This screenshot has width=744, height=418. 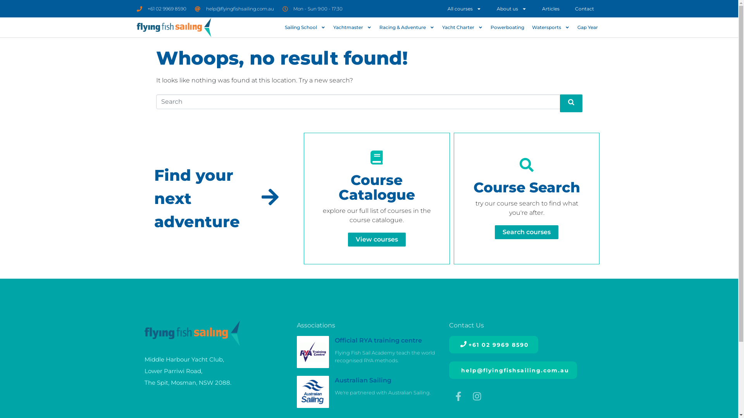 What do you see at coordinates (464, 9) in the screenshot?
I see `All courses` at bounding box center [464, 9].